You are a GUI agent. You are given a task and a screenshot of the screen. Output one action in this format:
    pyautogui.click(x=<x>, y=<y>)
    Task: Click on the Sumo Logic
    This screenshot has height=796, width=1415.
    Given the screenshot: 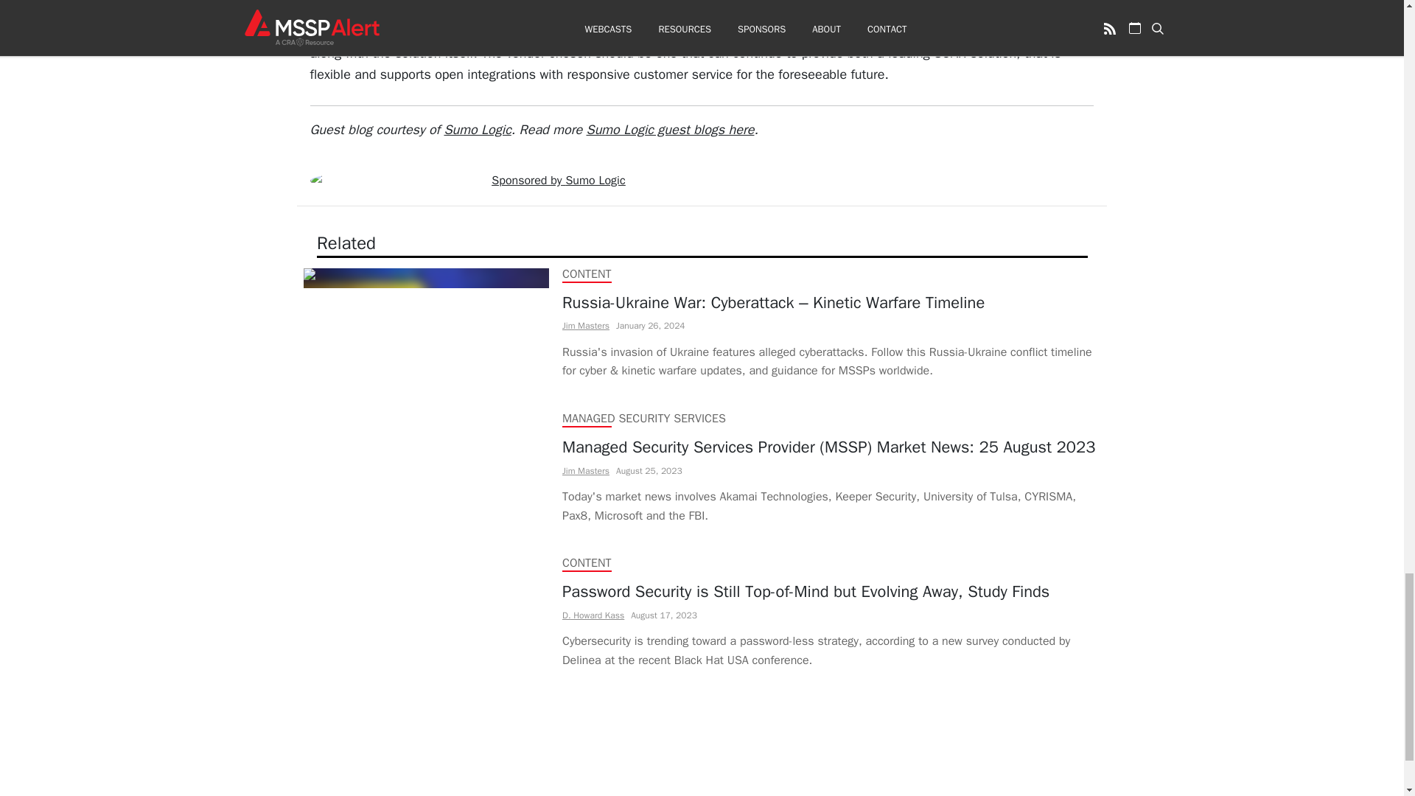 What is the action you would take?
    pyautogui.click(x=478, y=130)
    